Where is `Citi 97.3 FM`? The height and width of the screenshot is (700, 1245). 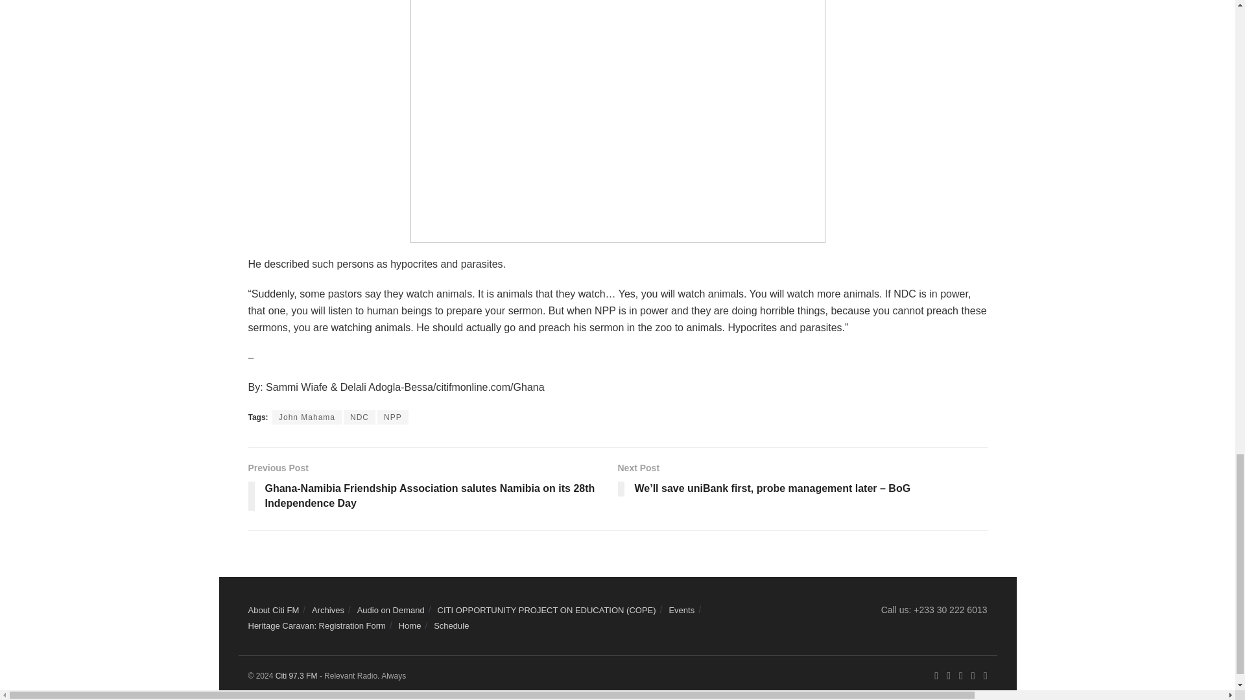 Citi 97.3 FM is located at coordinates (296, 675).